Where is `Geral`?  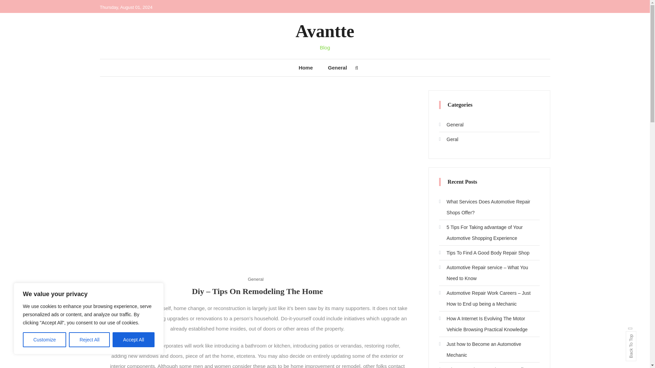
Geral is located at coordinates (448, 139).